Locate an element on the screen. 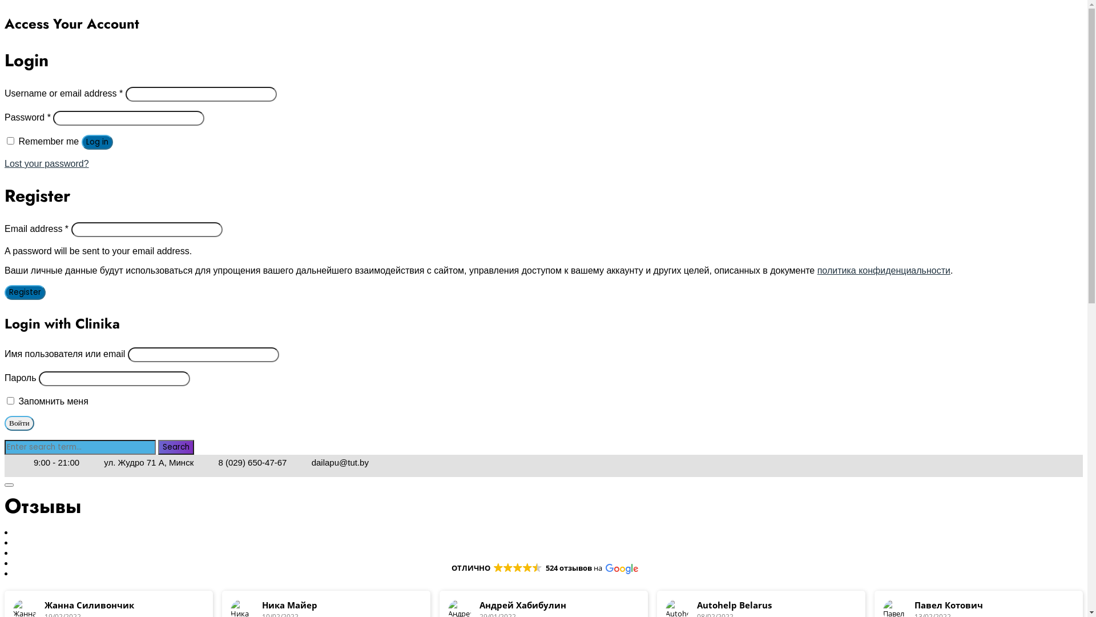 The image size is (1096, 617). Log in is located at coordinates (97, 142).